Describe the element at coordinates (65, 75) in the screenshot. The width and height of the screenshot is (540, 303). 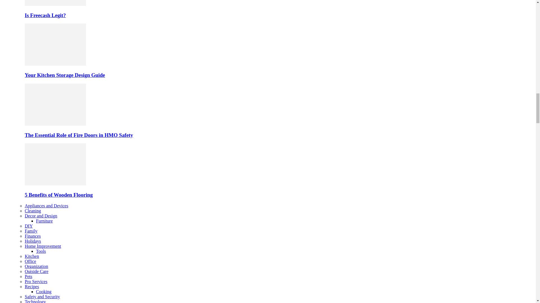
I see `Your Kitchen Storage Design Guide` at that location.